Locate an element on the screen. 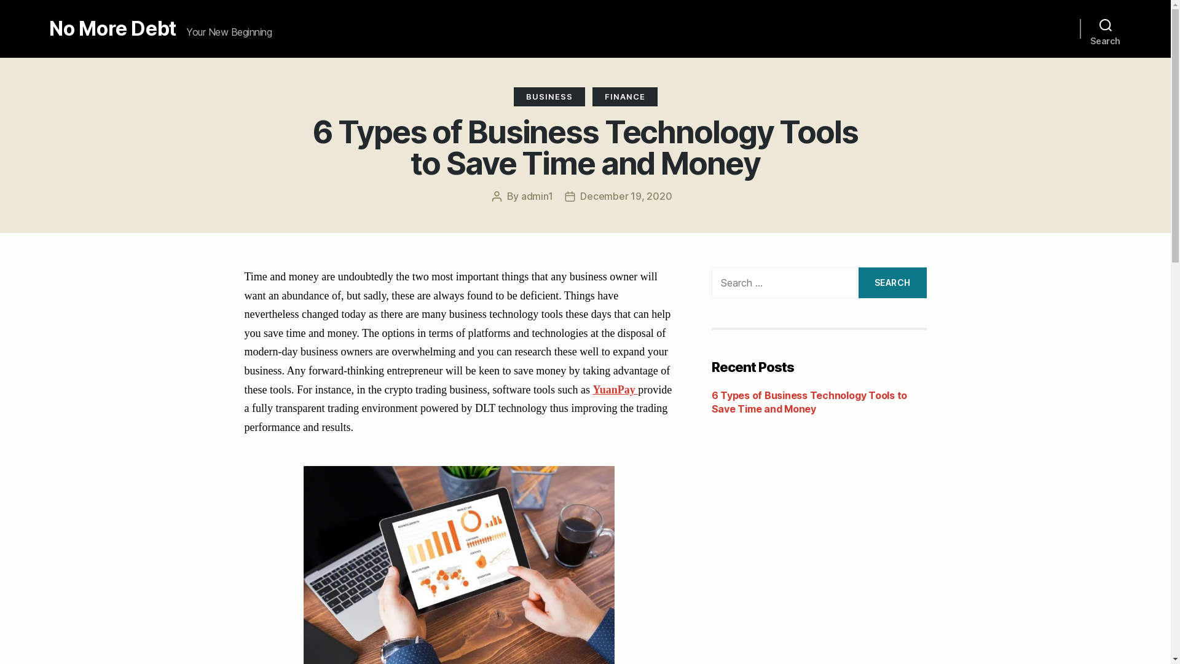  6 Types of Business Technology Tools to Save Time and Money is located at coordinates (810, 402).